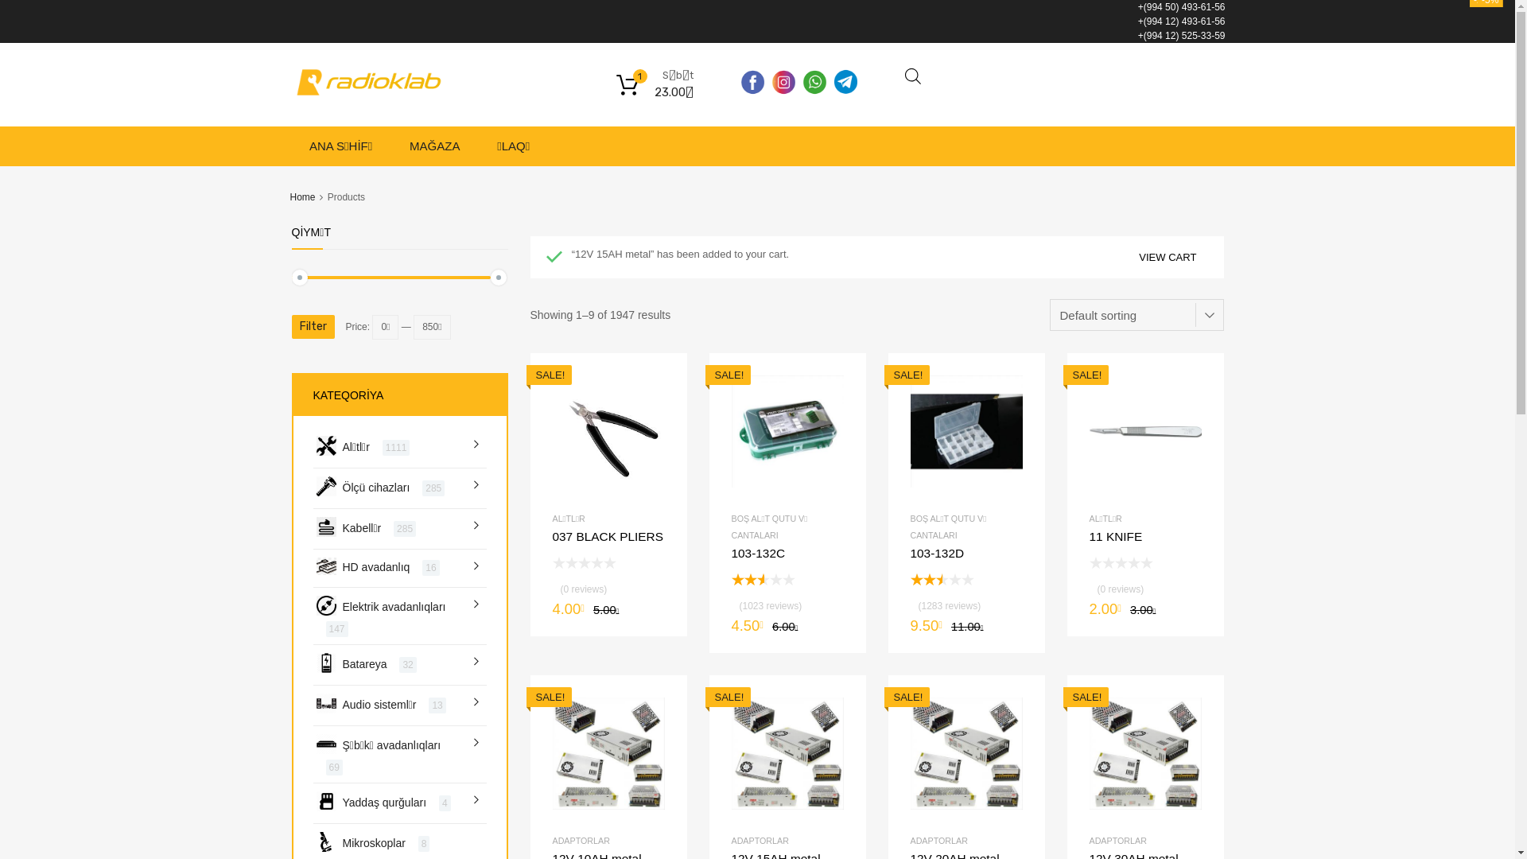 This screenshot has height=859, width=1527. Describe the element at coordinates (1182, 7) in the screenshot. I see `+(994 50) 493-61-56` at that location.